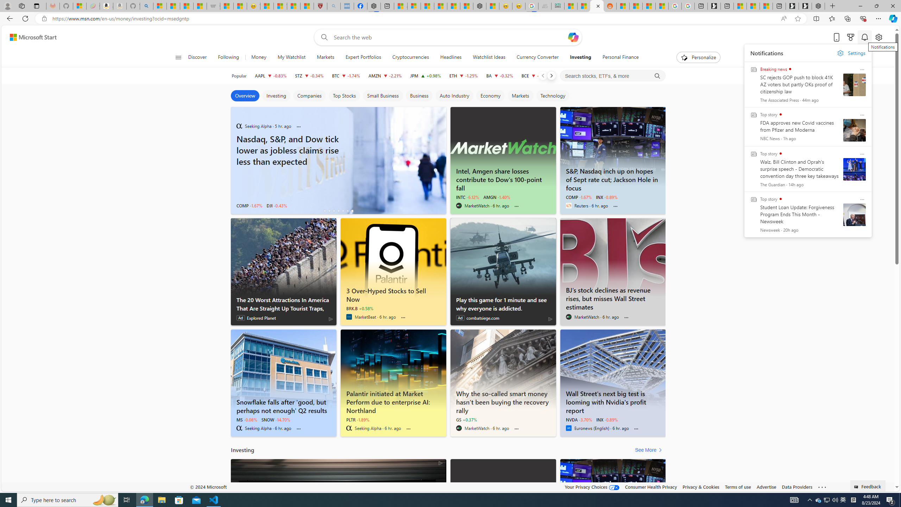  What do you see at coordinates (537, 57) in the screenshot?
I see `Currency Converter` at bounding box center [537, 57].